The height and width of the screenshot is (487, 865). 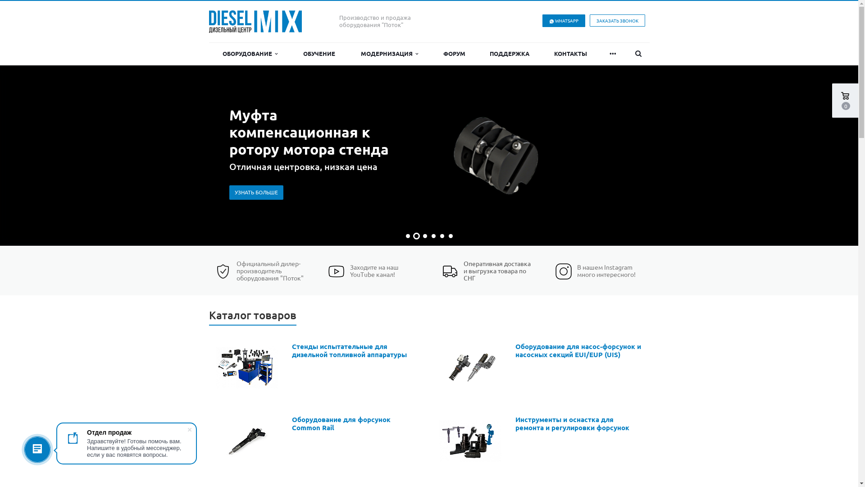 What do you see at coordinates (424, 236) in the screenshot?
I see `3` at bounding box center [424, 236].